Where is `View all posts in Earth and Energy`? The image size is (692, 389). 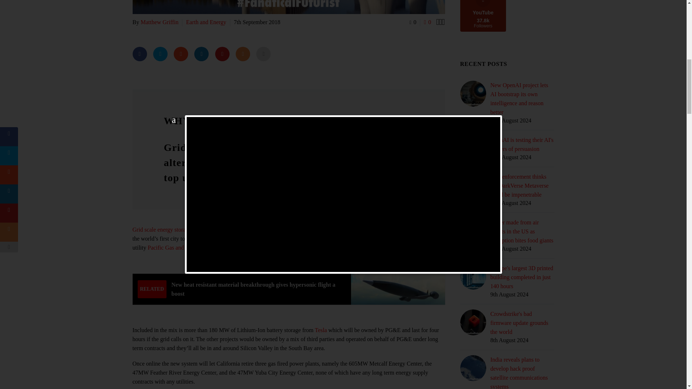
View all posts in Earth and Energy is located at coordinates (206, 22).